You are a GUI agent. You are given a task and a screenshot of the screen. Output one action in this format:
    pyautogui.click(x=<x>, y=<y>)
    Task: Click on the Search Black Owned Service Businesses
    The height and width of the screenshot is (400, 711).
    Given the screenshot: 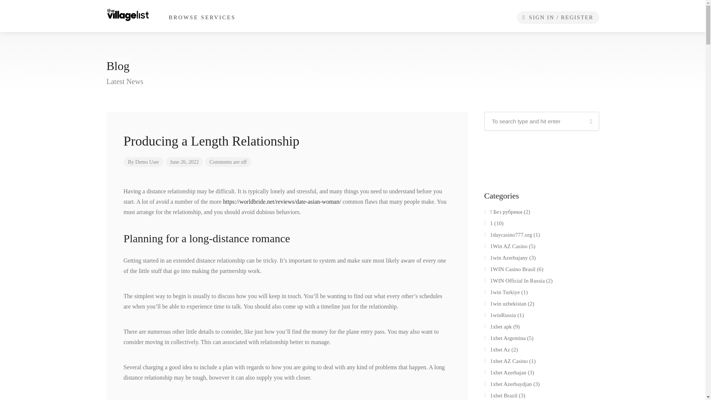 What is the action you would take?
    pyautogui.click(x=128, y=14)
    